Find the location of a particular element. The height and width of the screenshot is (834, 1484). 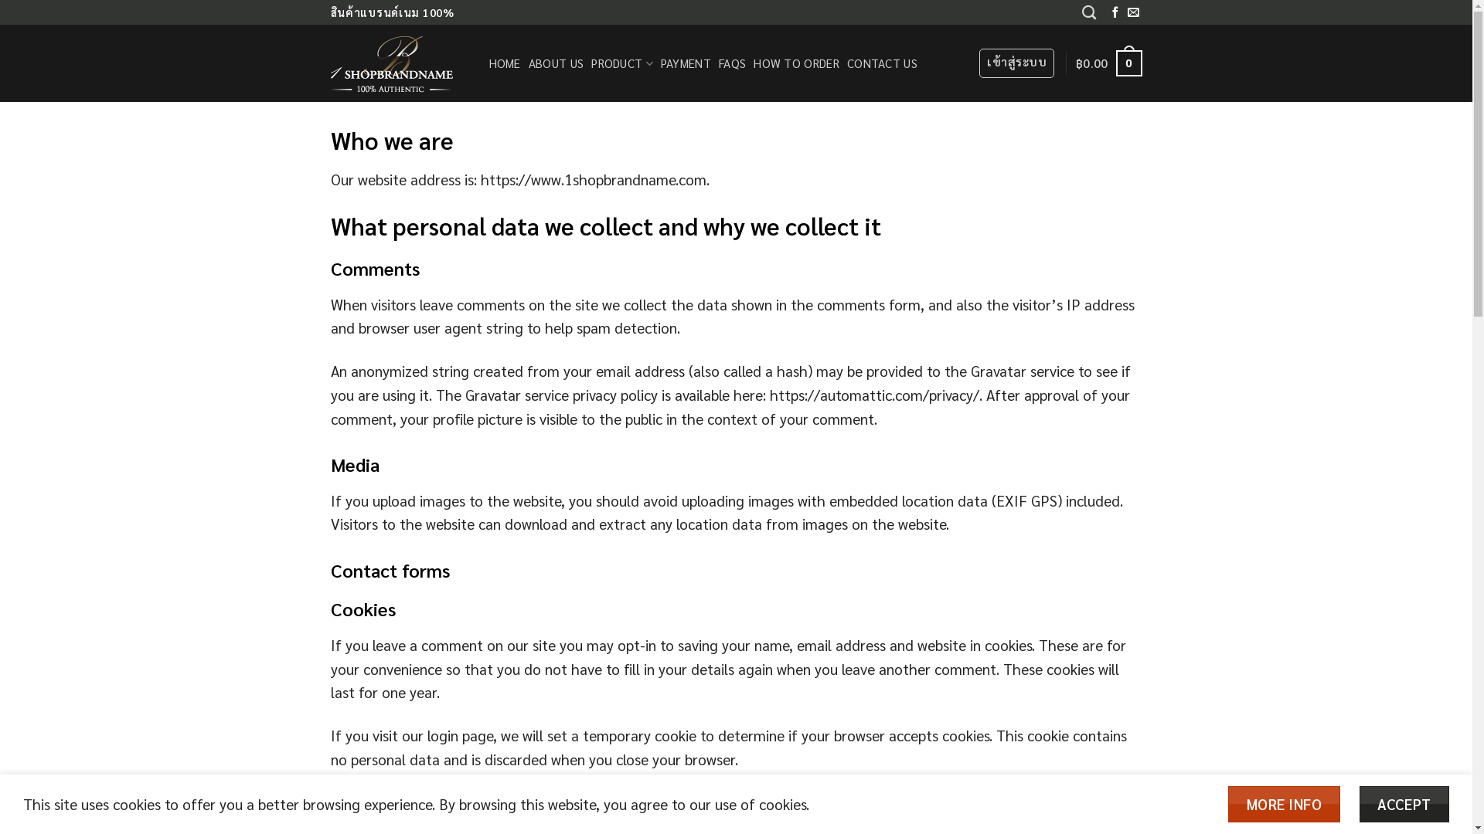

PRODUCT is located at coordinates (622, 63).